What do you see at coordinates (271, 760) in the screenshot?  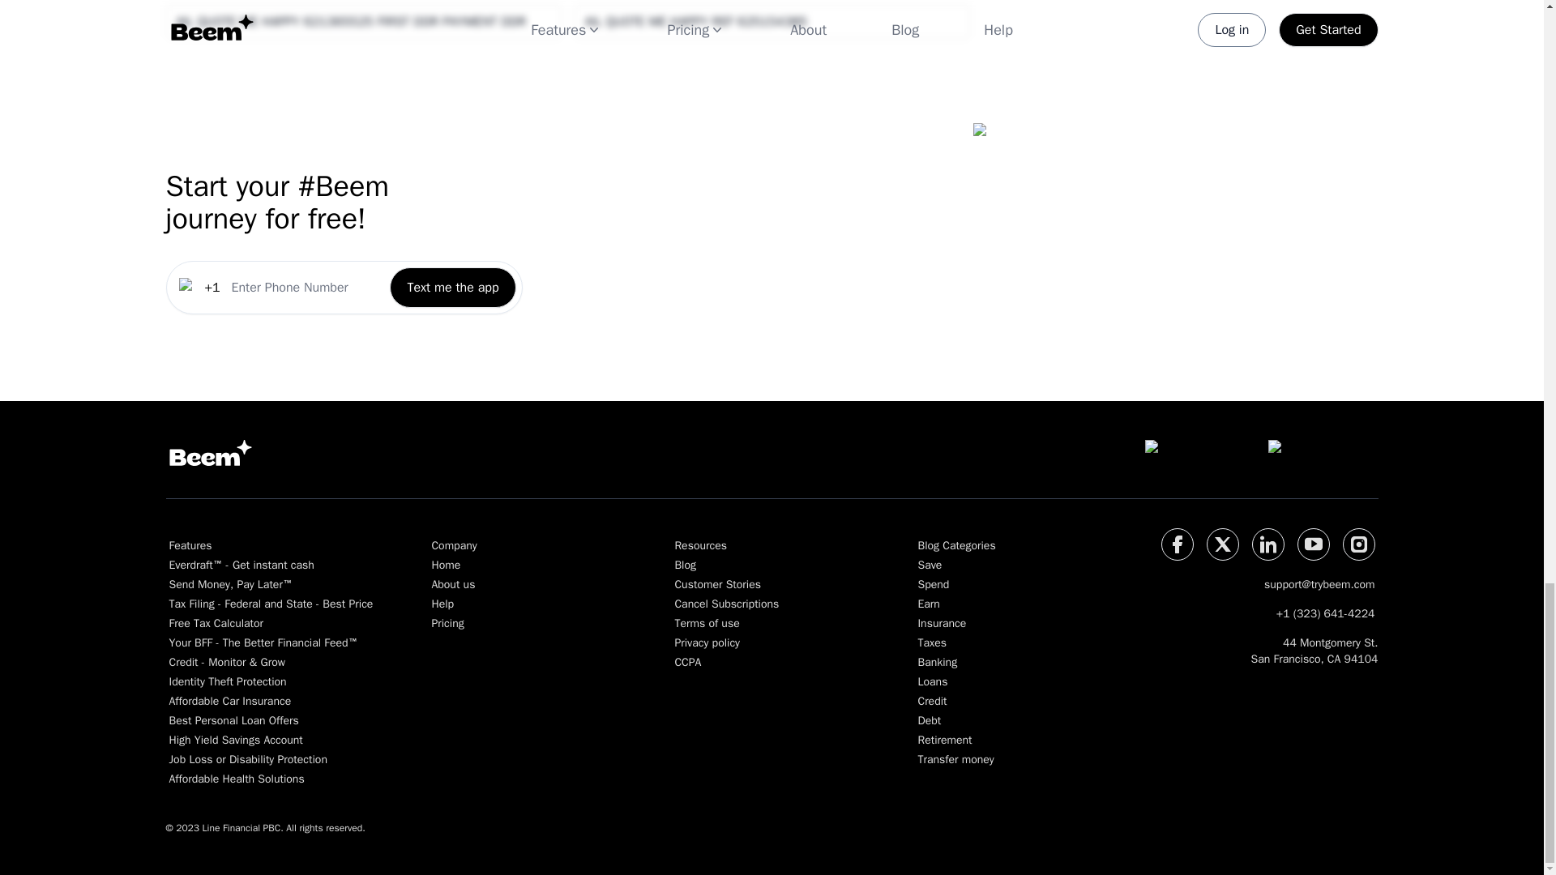 I see `Job Loss or Disability Protection` at bounding box center [271, 760].